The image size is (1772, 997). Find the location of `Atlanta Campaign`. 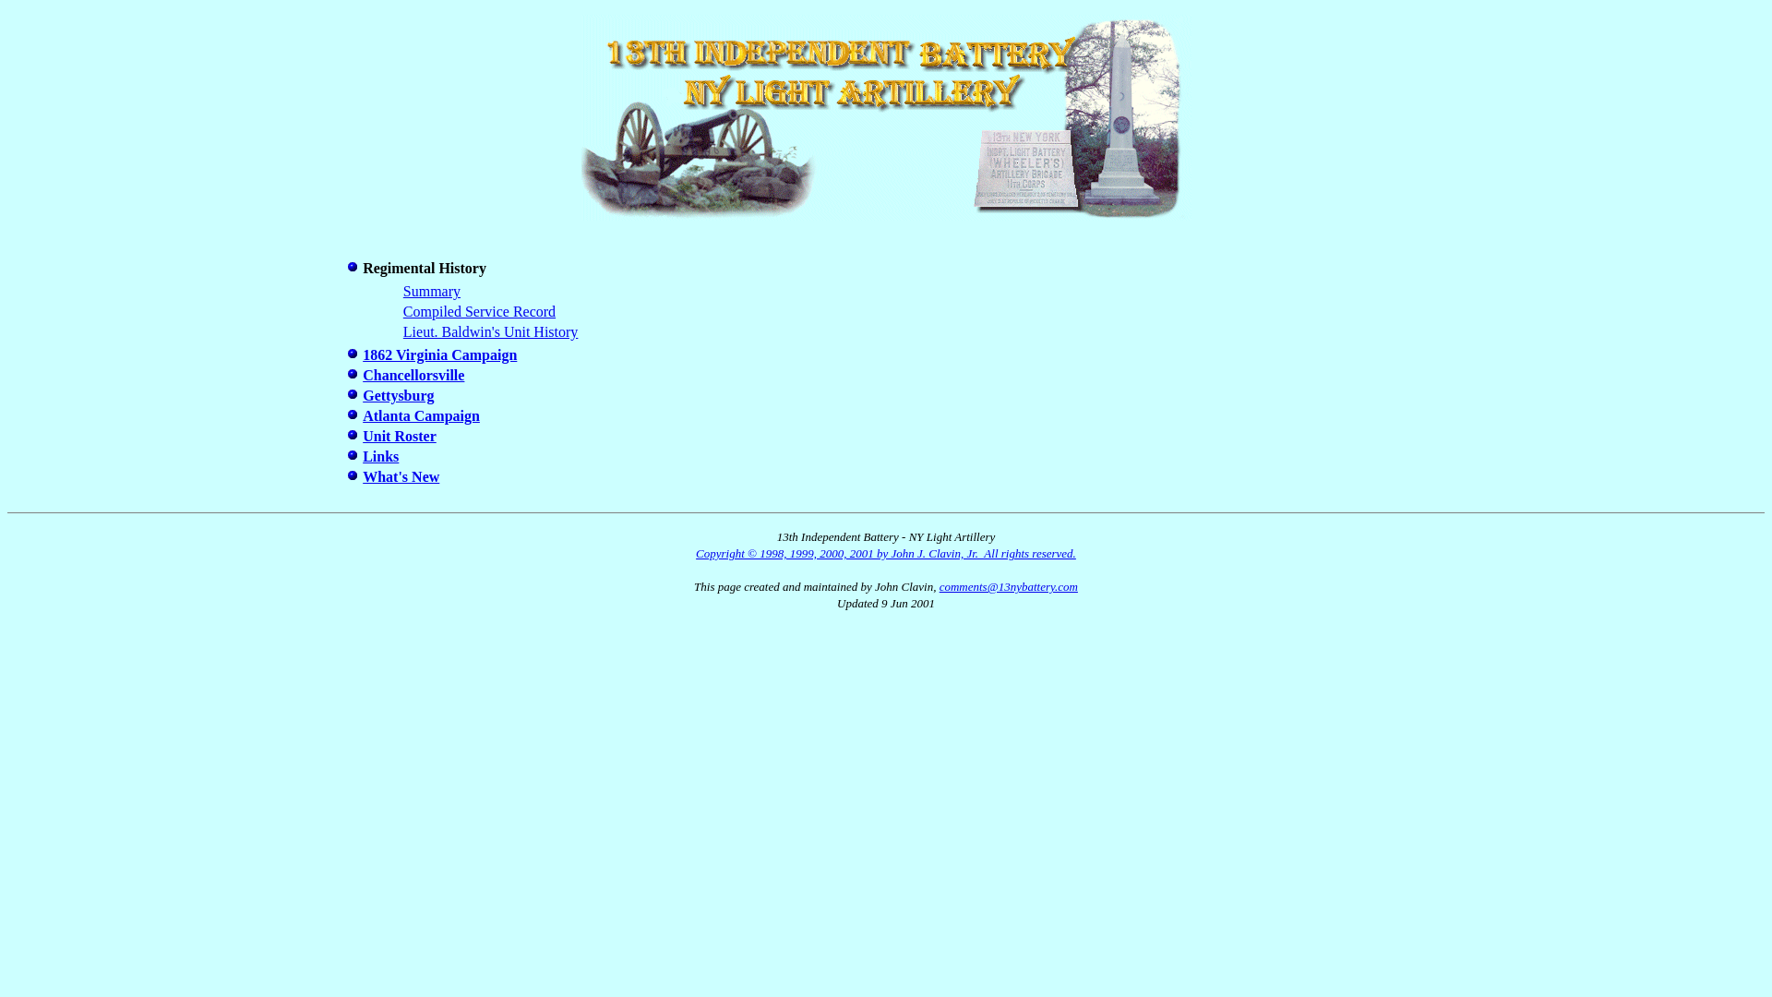

Atlanta Campaign is located at coordinates (421, 415).